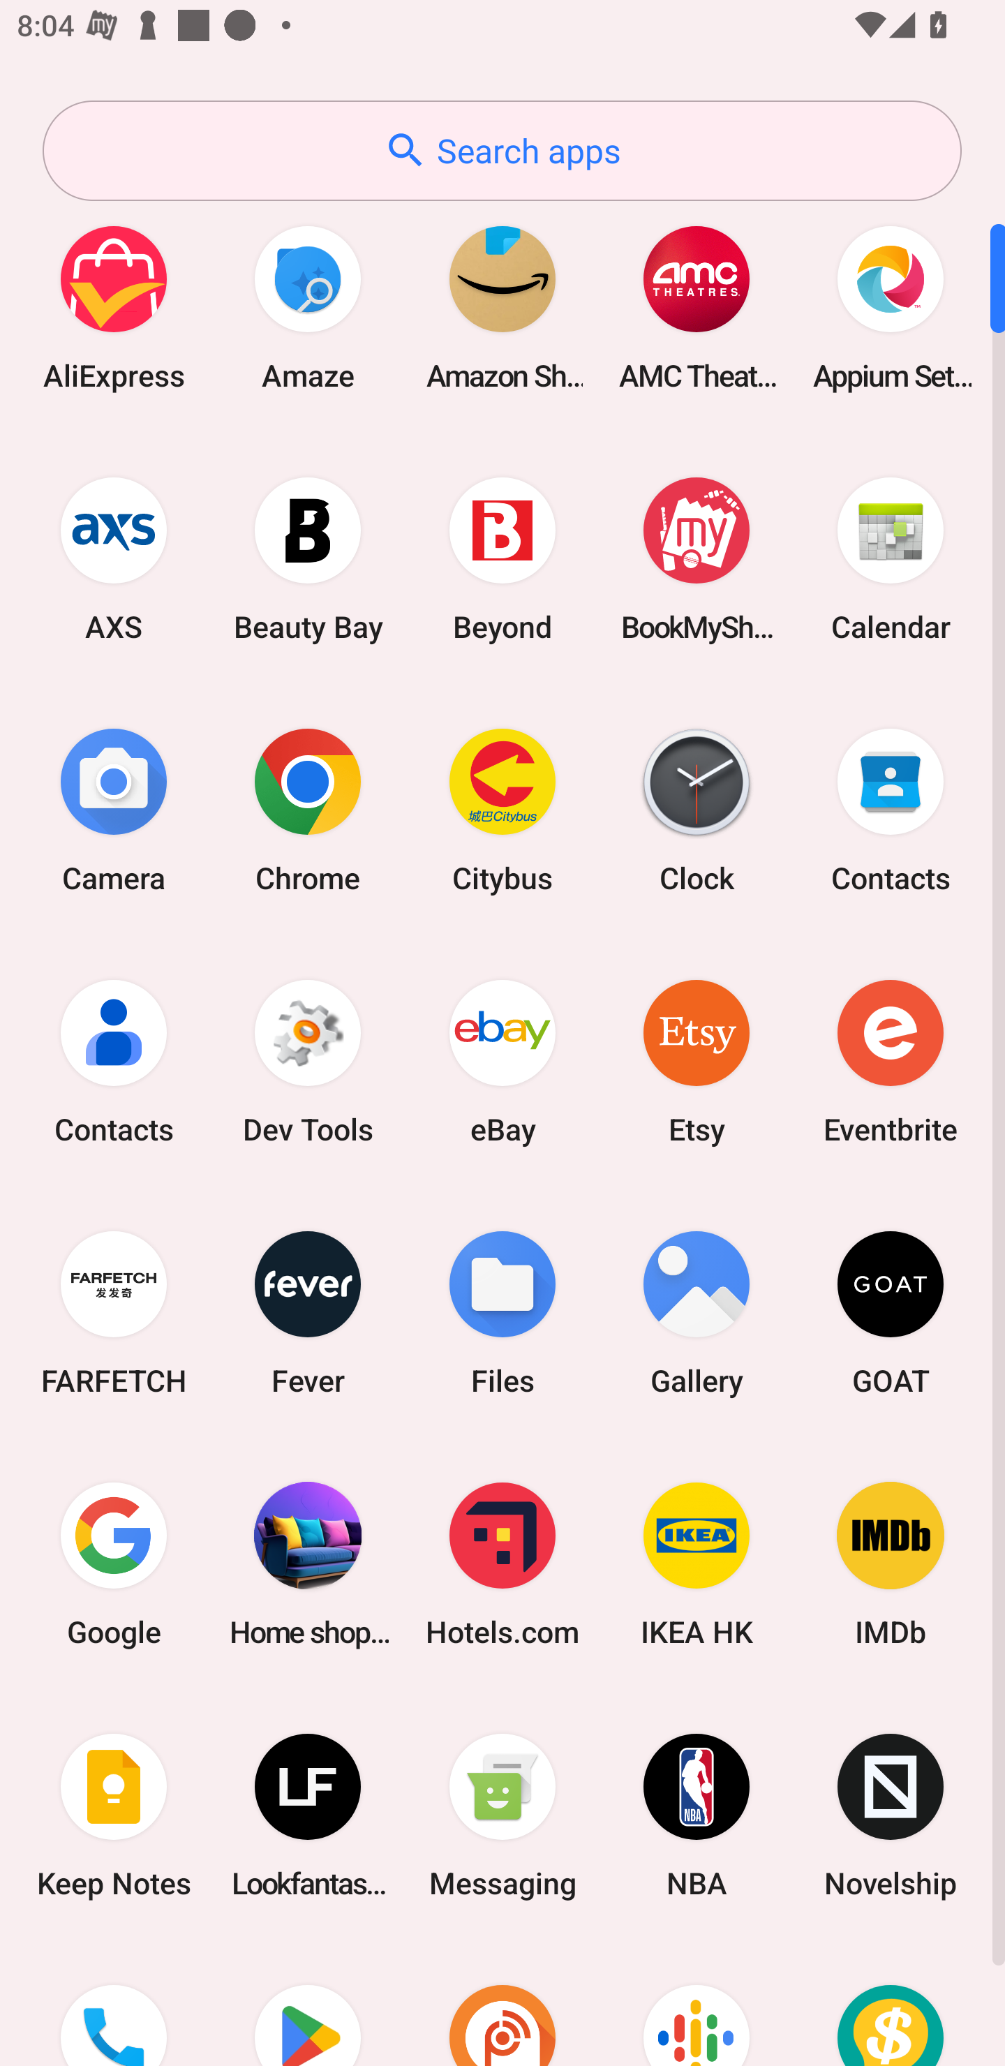  What do you see at coordinates (697, 1816) in the screenshot?
I see `NBA` at bounding box center [697, 1816].